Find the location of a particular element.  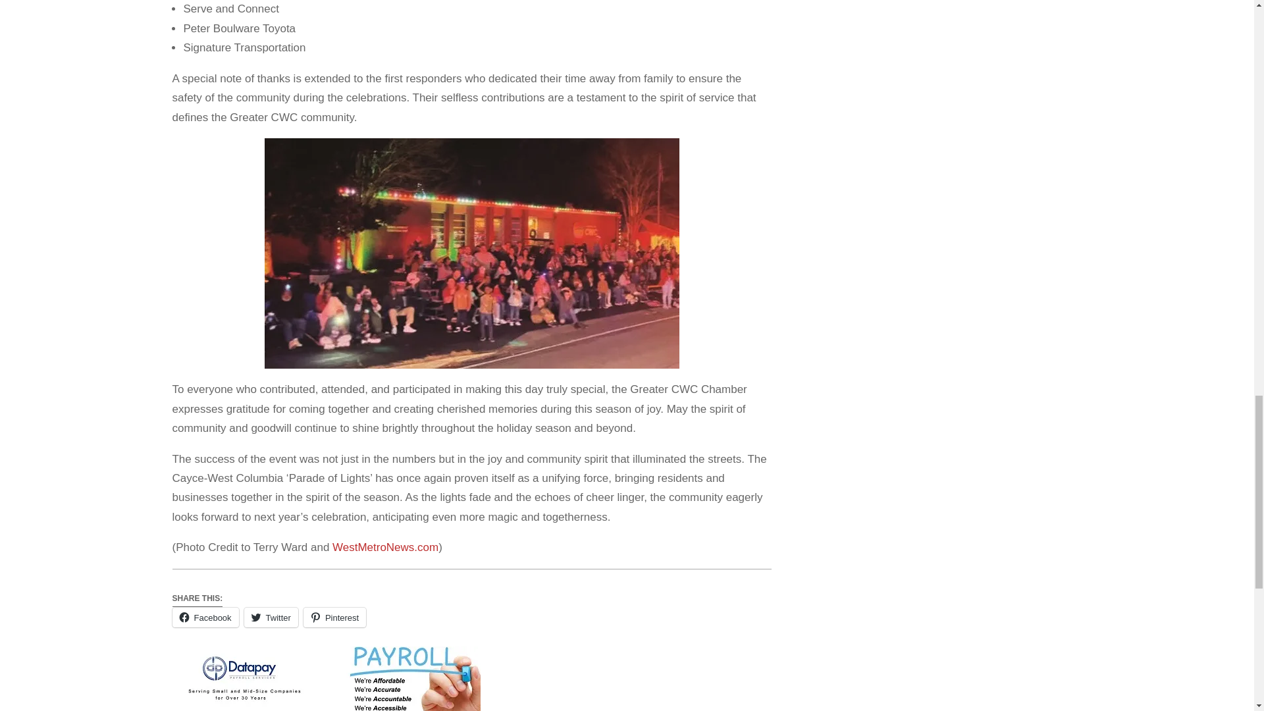

Twitter is located at coordinates (271, 618).